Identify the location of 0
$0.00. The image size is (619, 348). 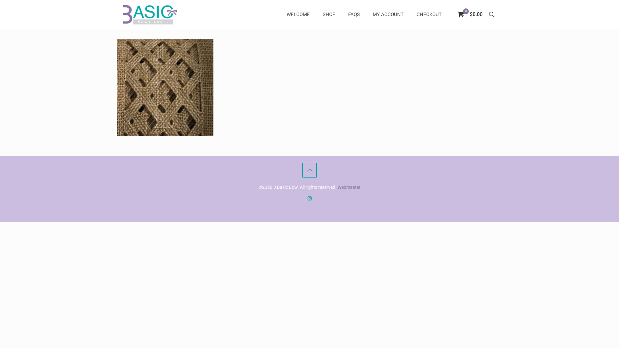
(470, 15).